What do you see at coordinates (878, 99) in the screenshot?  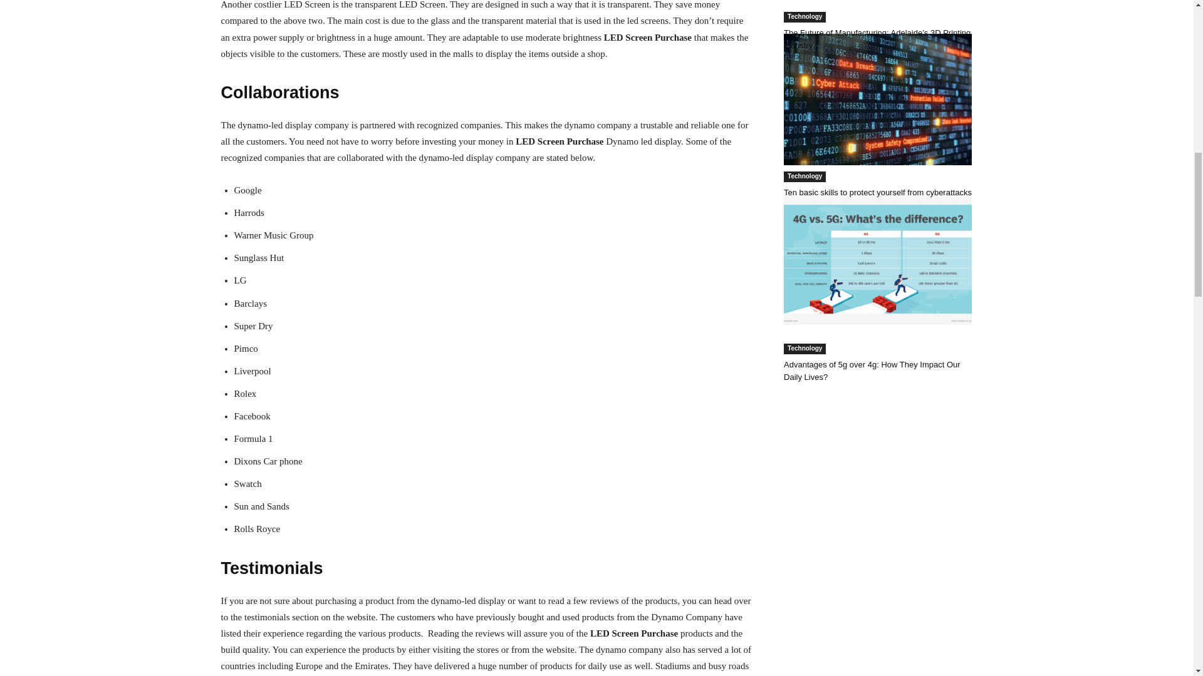 I see `Ten basic skills to protect yourself from cyberattacks` at bounding box center [878, 99].